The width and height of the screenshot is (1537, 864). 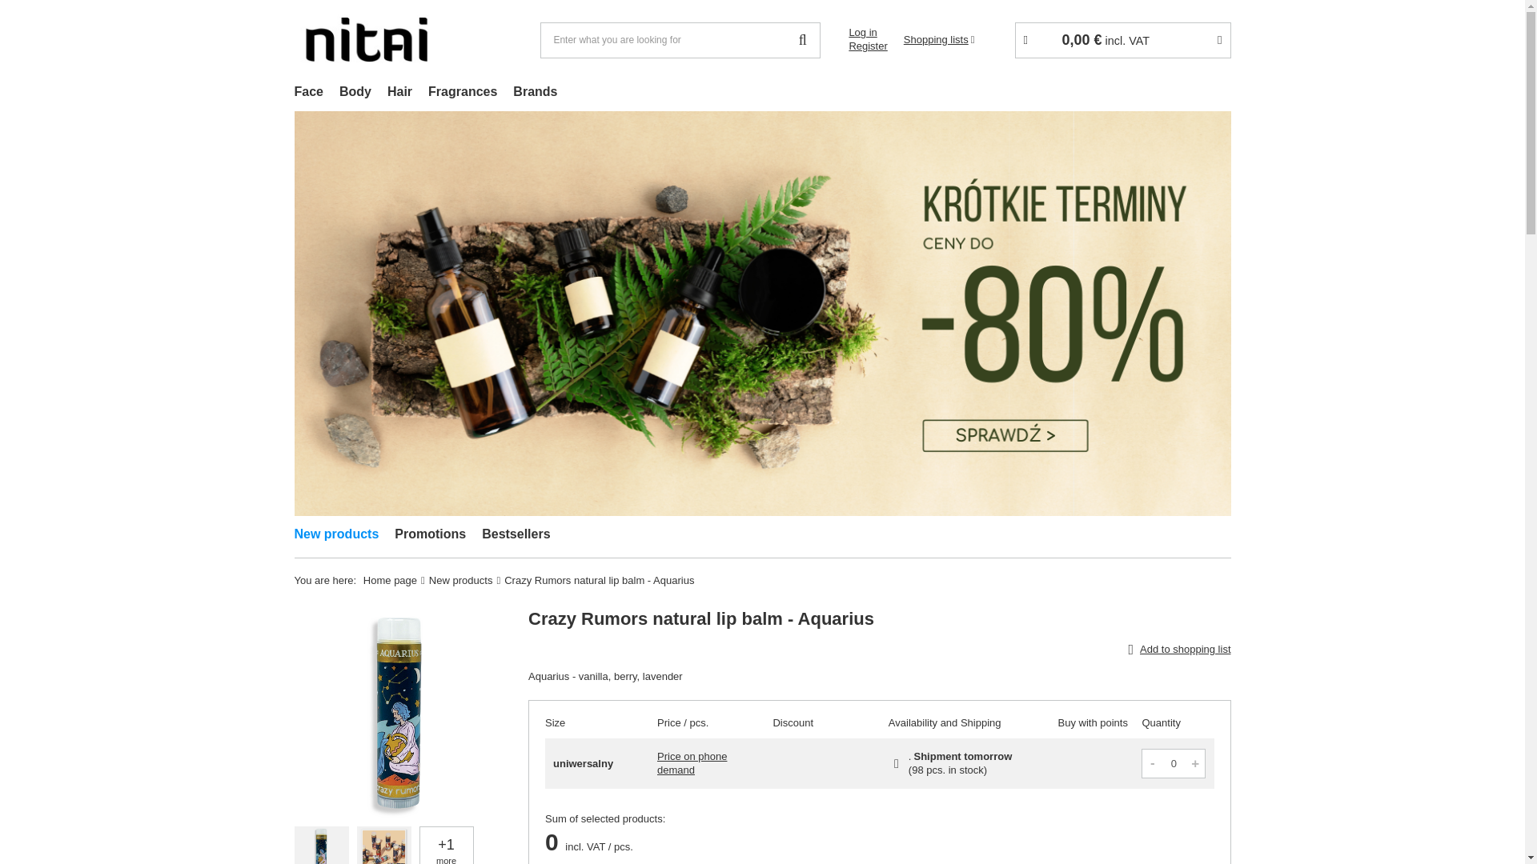 I want to click on Register, so click(x=867, y=46).